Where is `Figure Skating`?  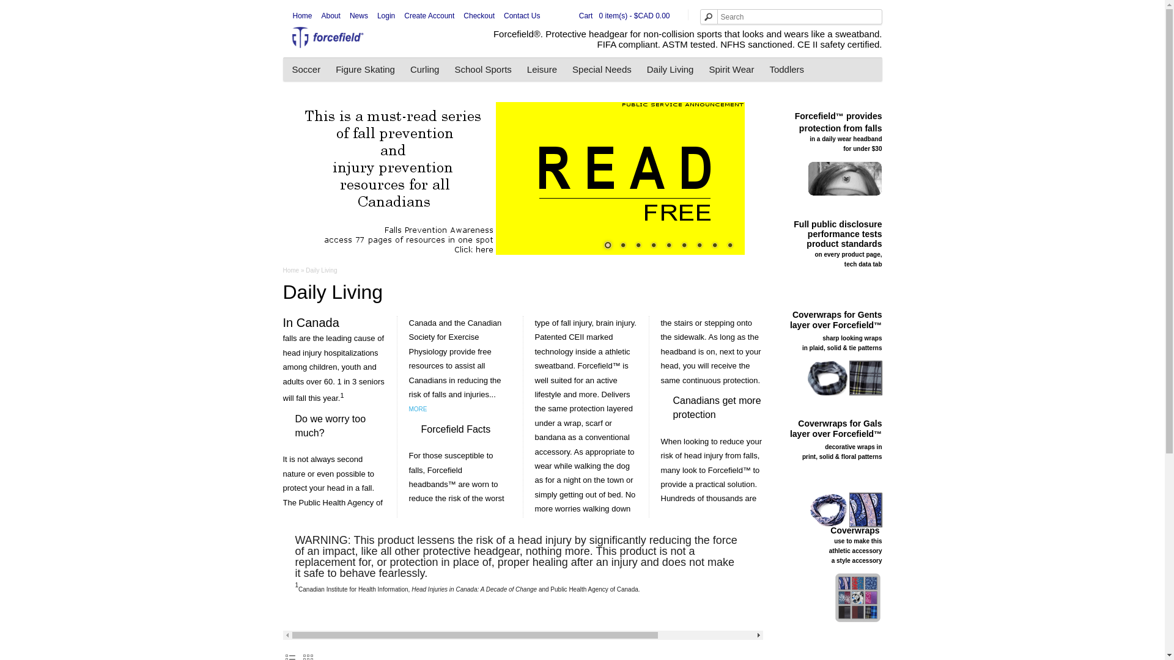
Figure Skating is located at coordinates (366, 70).